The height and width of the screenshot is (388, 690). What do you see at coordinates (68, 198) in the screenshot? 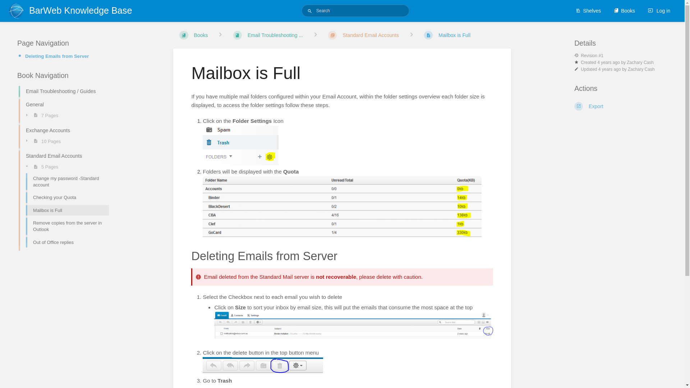
I see `Checking your Quota` at bounding box center [68, 198].